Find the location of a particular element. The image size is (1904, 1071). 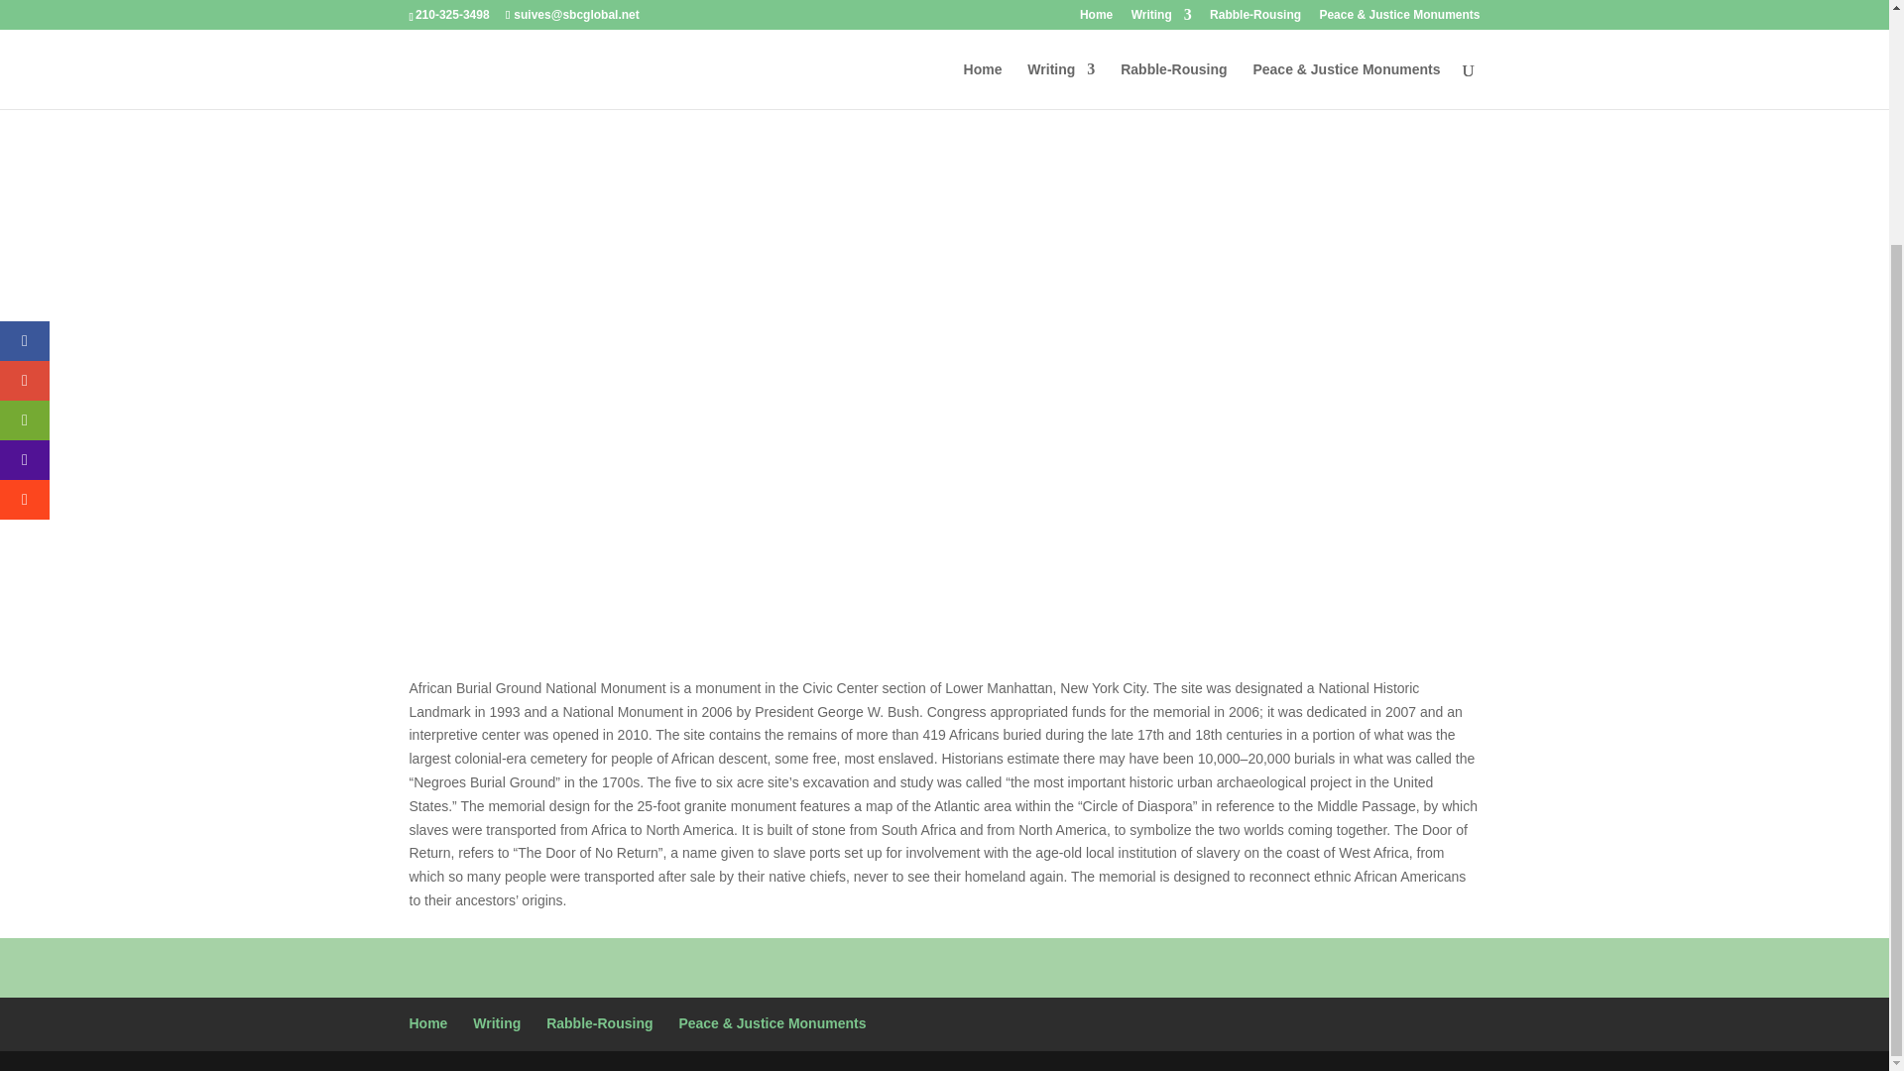

Home is located at coordinates (428, 1023).